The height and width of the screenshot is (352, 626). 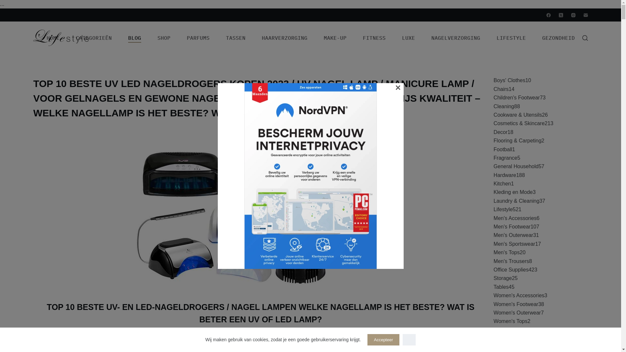 What do you see at coordinates (515, 330) in the screenshot?
I see `Women's Trousers` at bounding box center [515, 330].